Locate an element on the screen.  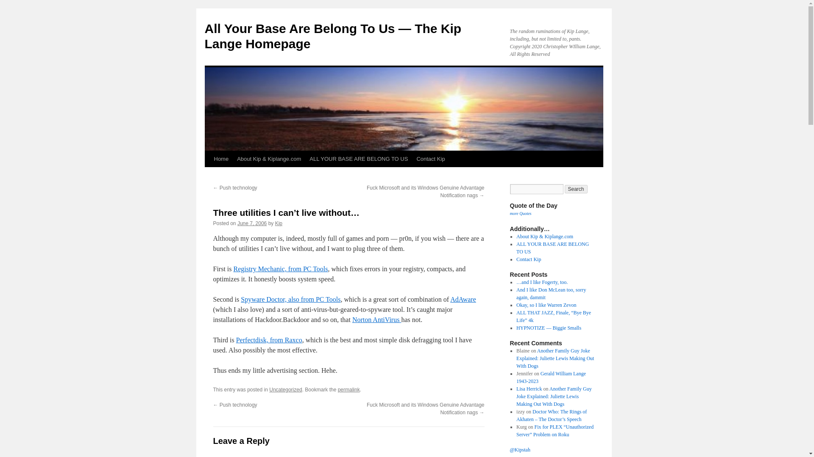
Contact Kip is located at coordinates (528, 259).